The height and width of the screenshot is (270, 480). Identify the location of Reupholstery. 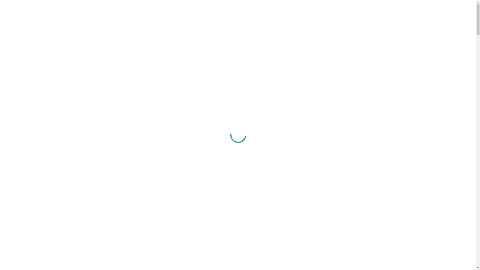
(33, 94).